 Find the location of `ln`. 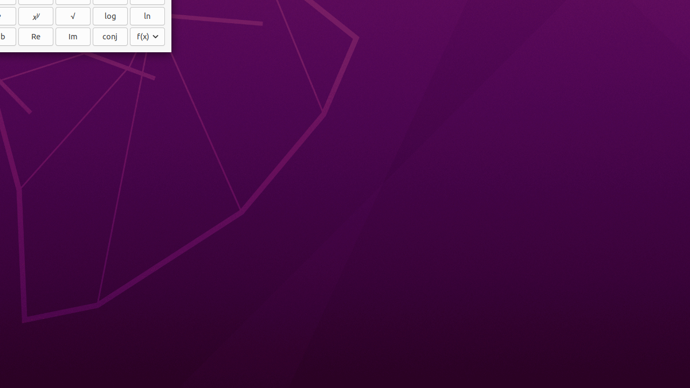

ln is located at coordinates (148, 16).